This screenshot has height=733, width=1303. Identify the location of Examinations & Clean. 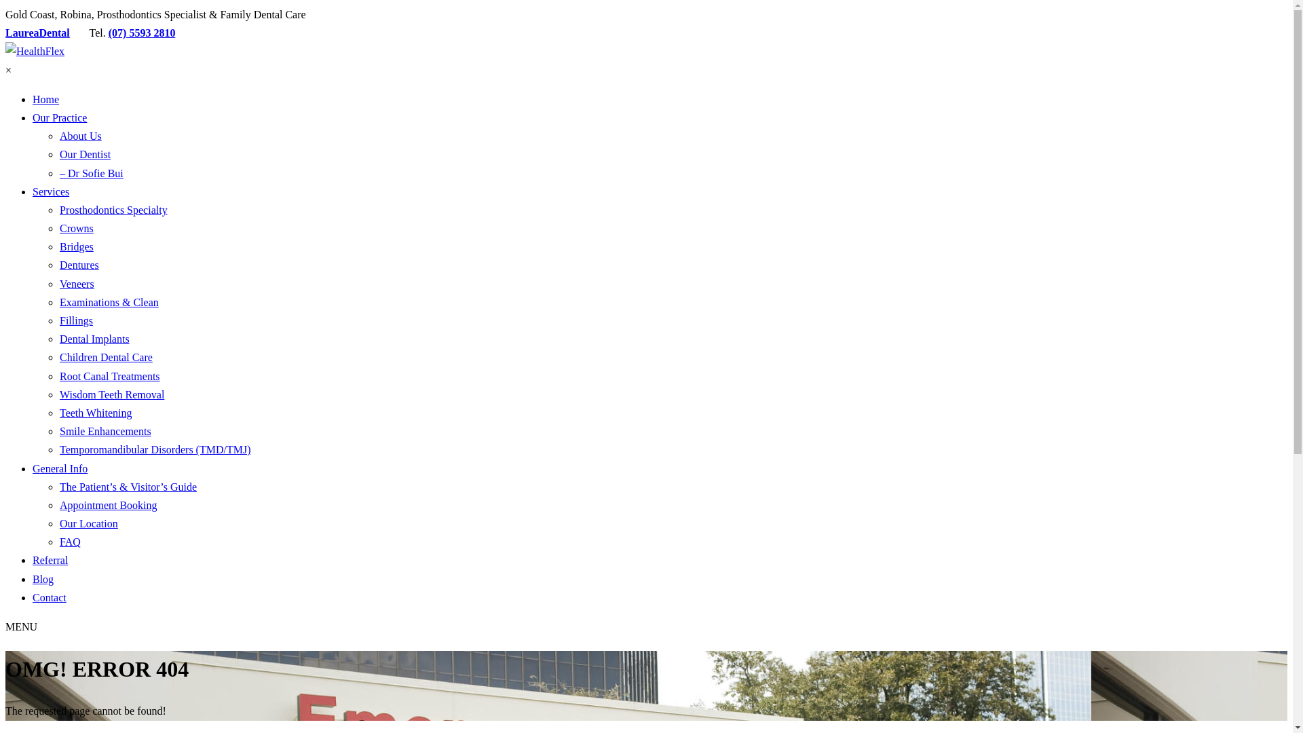
(109, 303).